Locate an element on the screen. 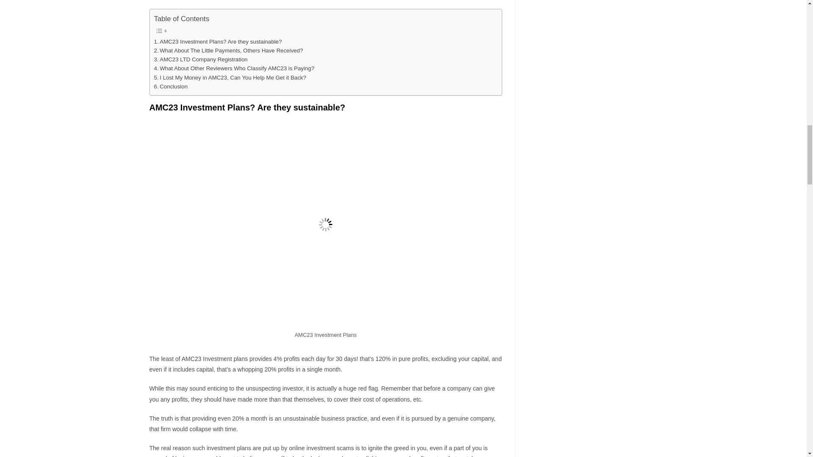 This screenshot has height=457, width=813. What About Other Reviewers Who Classify AMC23 is Paying? is located at coordinates (235, 68).